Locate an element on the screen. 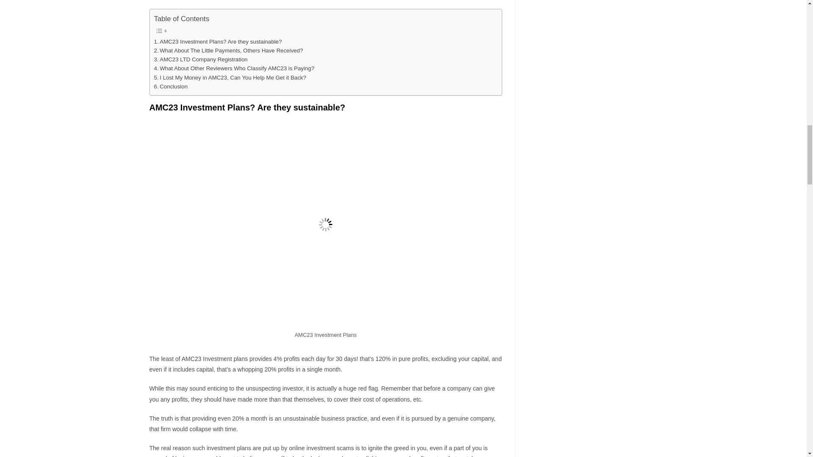 This screenshot has height=457, width=813. What About Other Reviewers Who Classify AMC23 is Paying? is located at coordinates (235, 68).